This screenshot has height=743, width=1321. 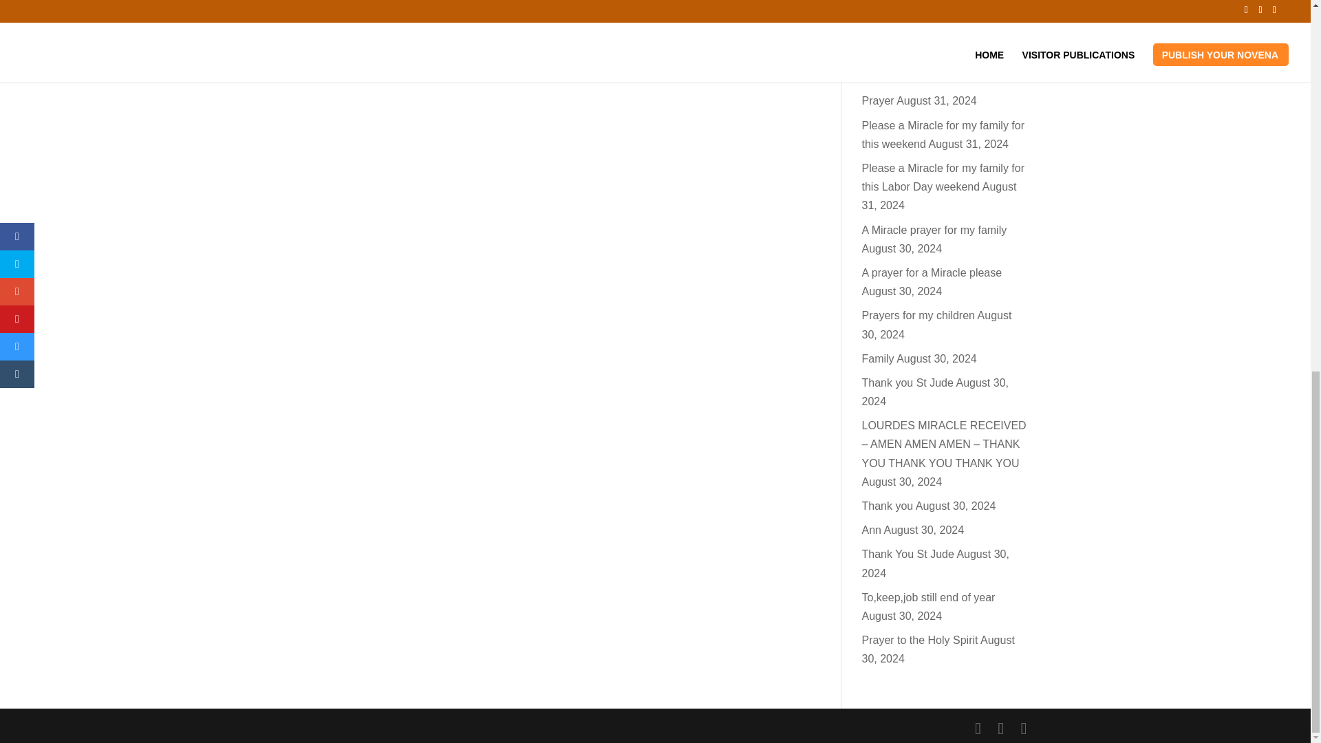 What do you see at coordinates (923, 25) in the screenshot?
I see `Forgiveness of sins and a grateful heart.` at bounding box center [923, 25].